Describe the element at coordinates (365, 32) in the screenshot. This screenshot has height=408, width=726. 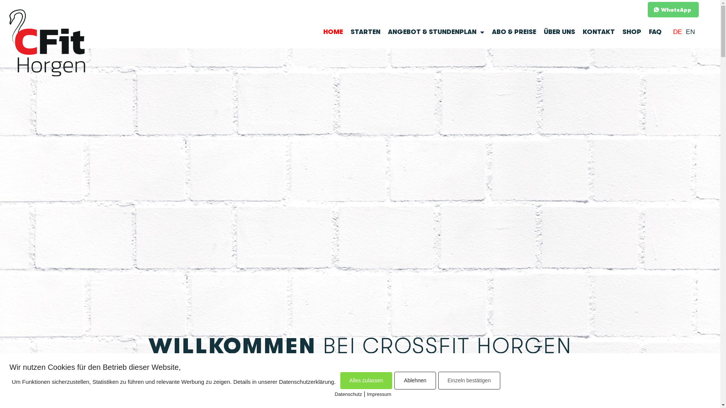
I see `STARTEN` at that location.